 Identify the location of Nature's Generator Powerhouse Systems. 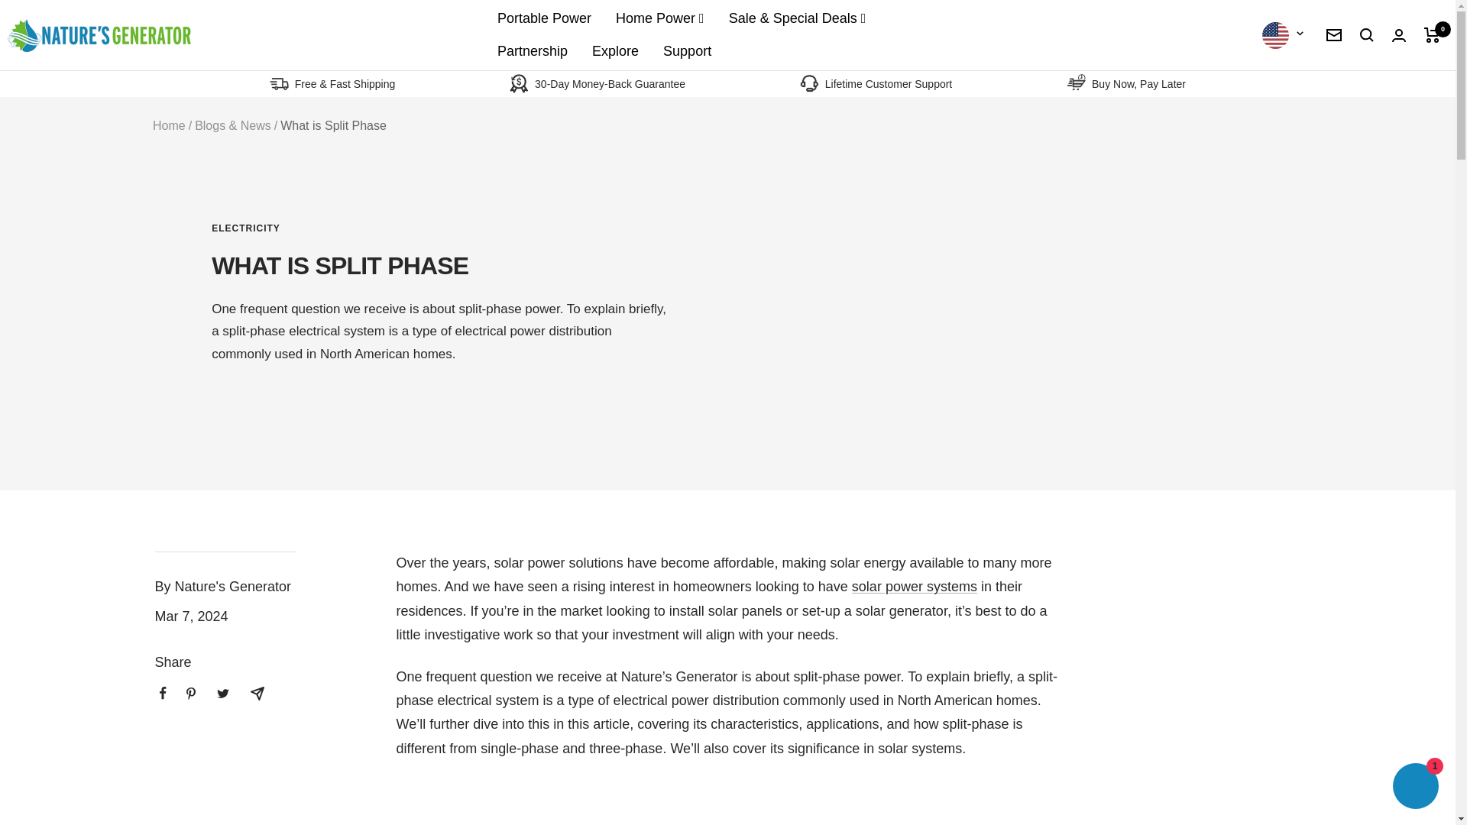
(914, 587).